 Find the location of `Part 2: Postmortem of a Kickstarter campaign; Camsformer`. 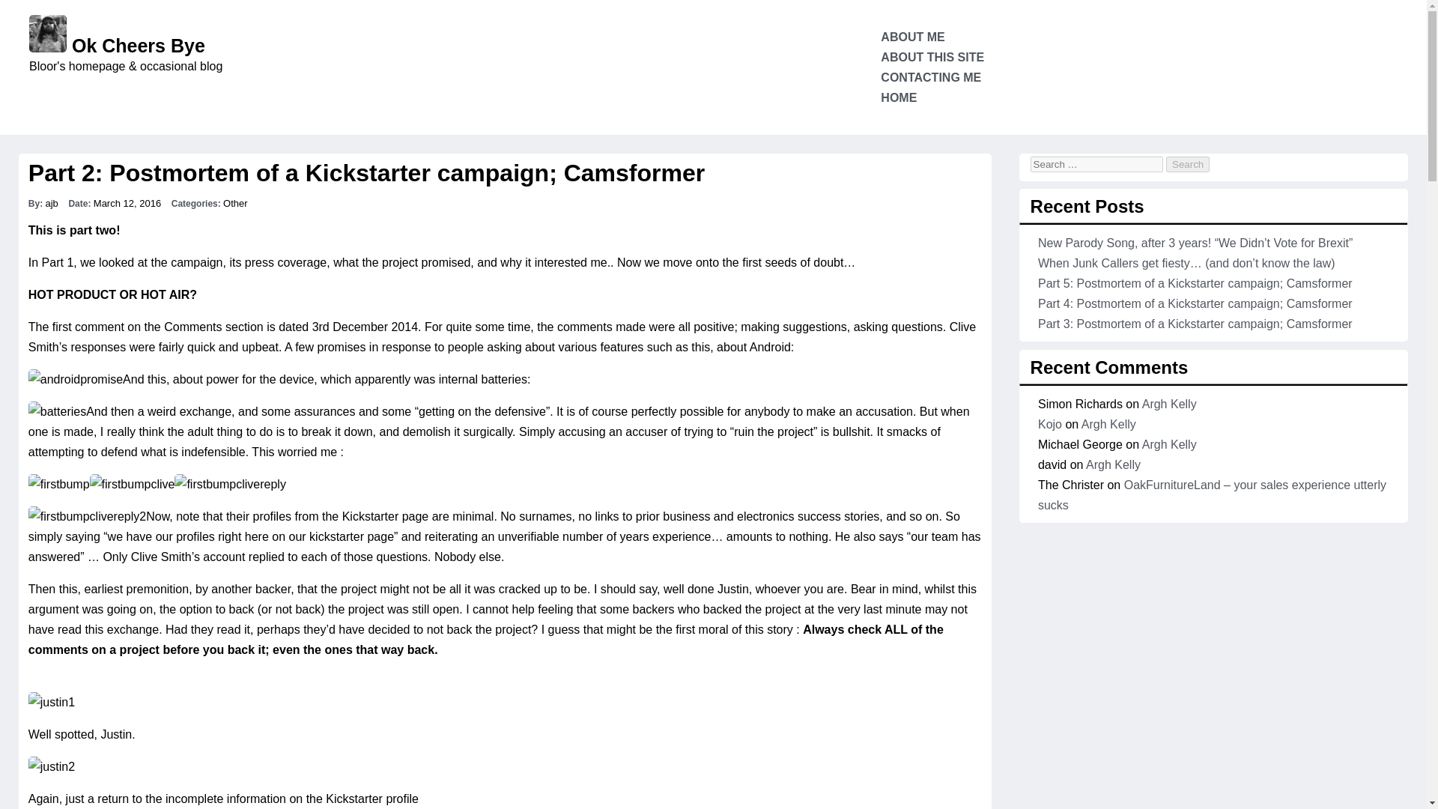

Part 2: Postmortem of a Kickstarter campaign; Camsformer is located at coordinates (366, 172).